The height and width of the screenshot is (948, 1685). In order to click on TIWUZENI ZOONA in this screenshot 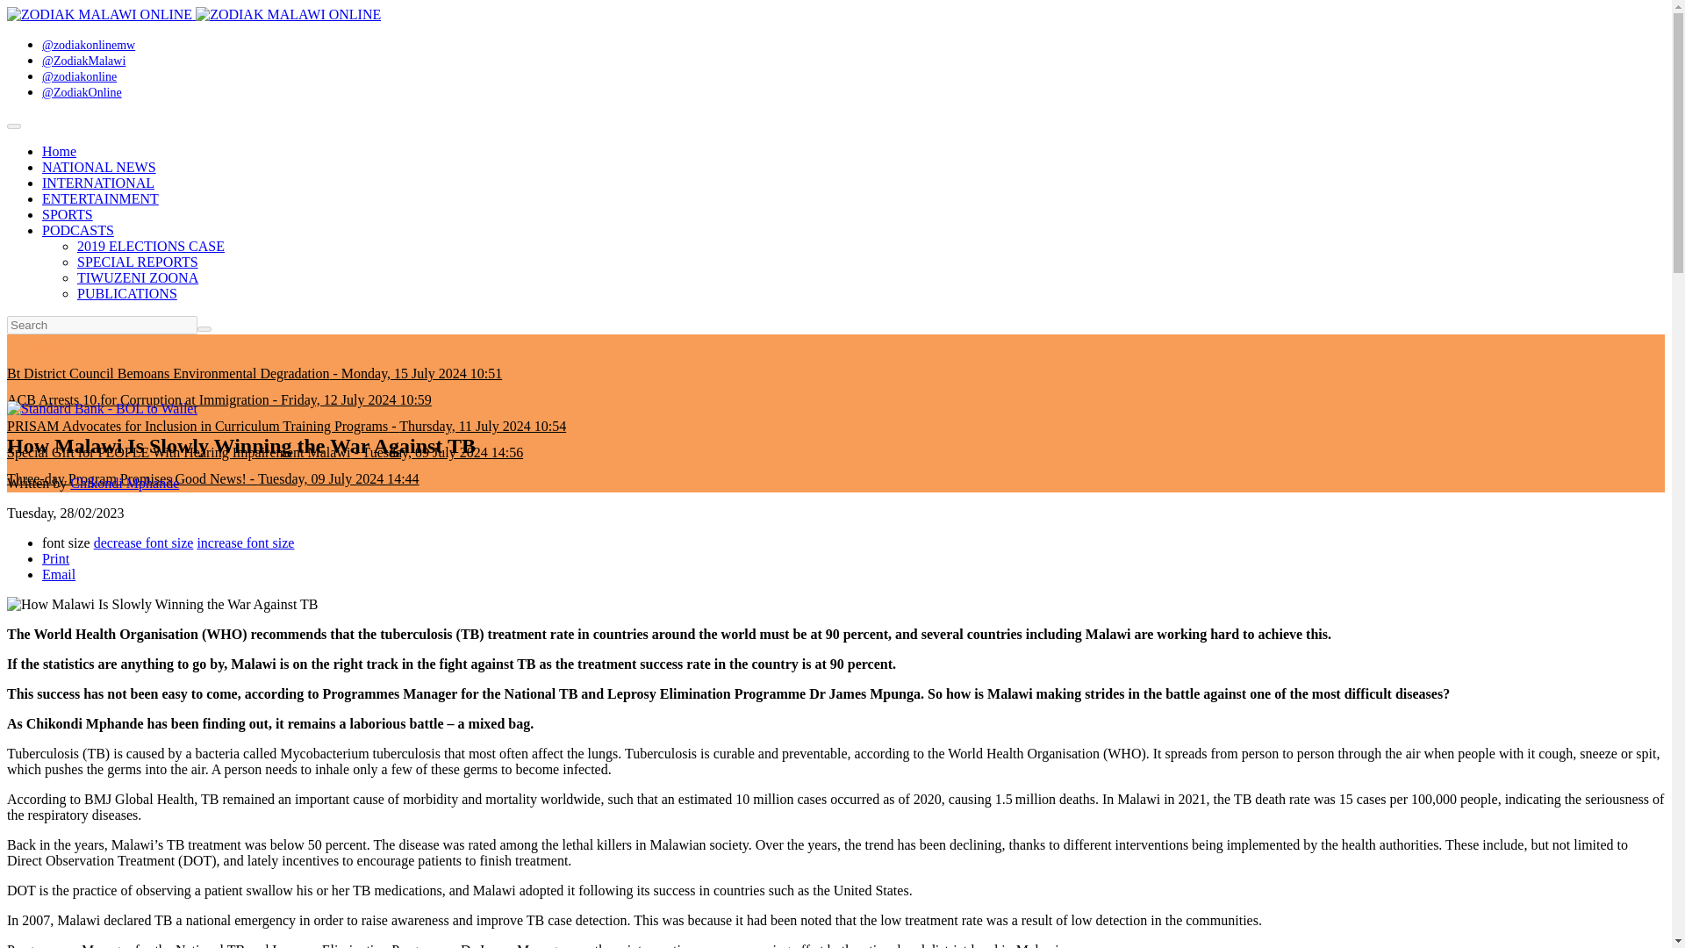, I will do `click(138, 277)`.